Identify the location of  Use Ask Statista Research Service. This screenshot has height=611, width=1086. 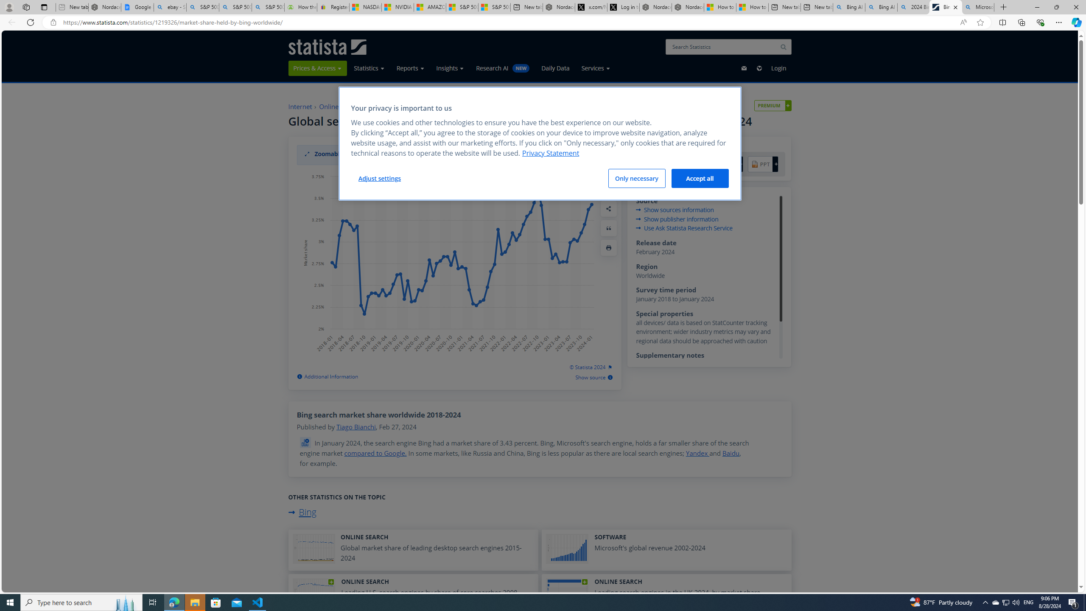
(685, 229).